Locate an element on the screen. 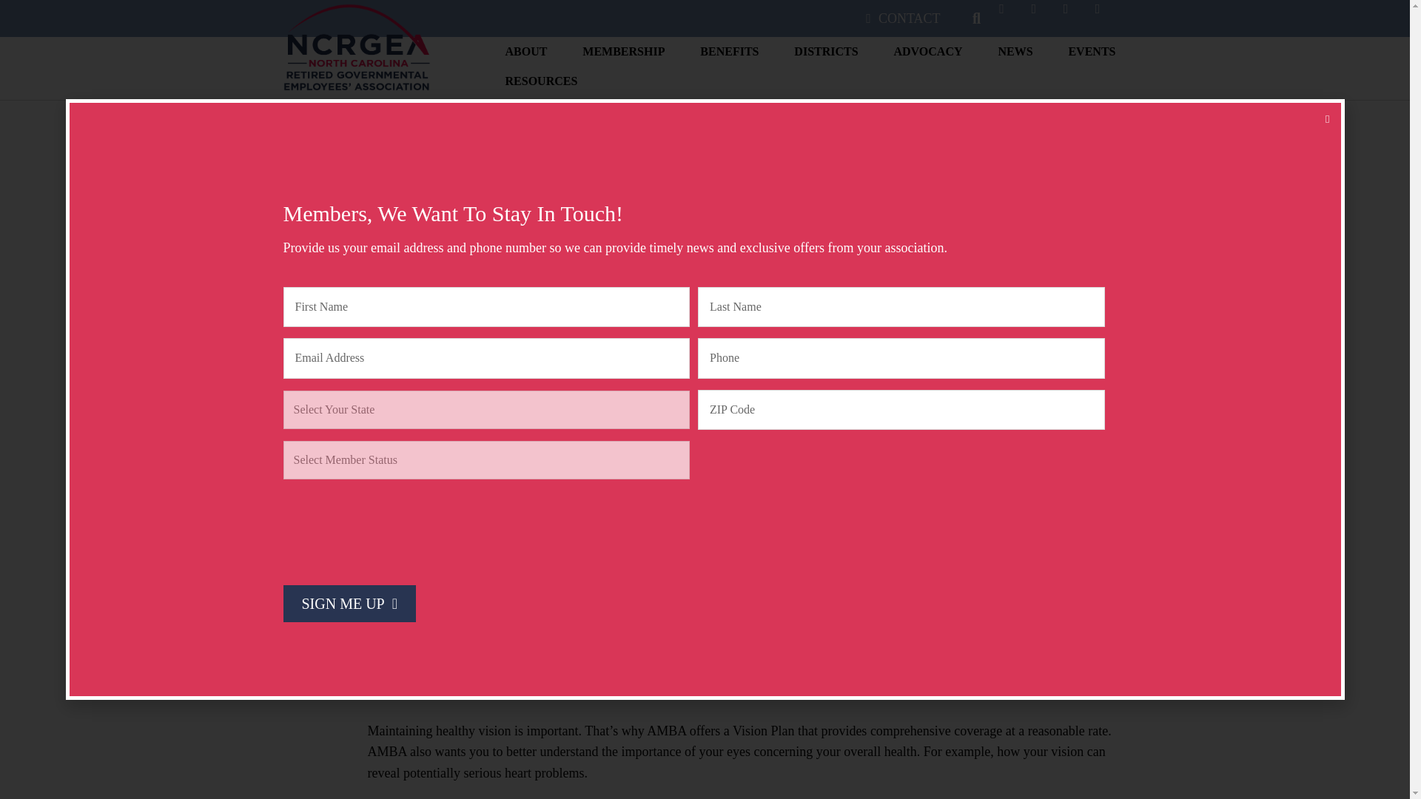 Image resolution: width=1421 pixels, height=799 pixels. ABOUT is located at coordinates (526, 55).